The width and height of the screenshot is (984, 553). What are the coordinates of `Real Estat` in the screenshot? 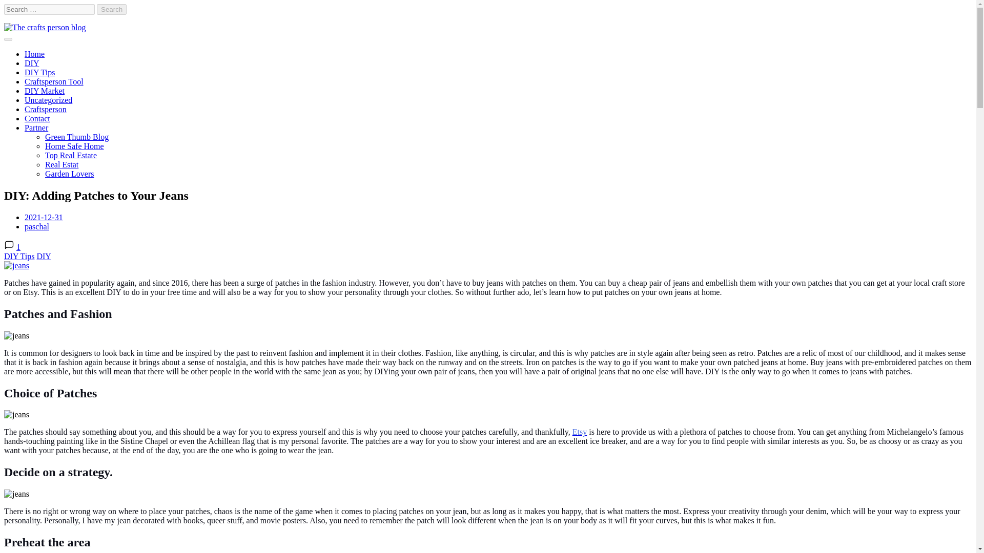 It's located at (61, 165).